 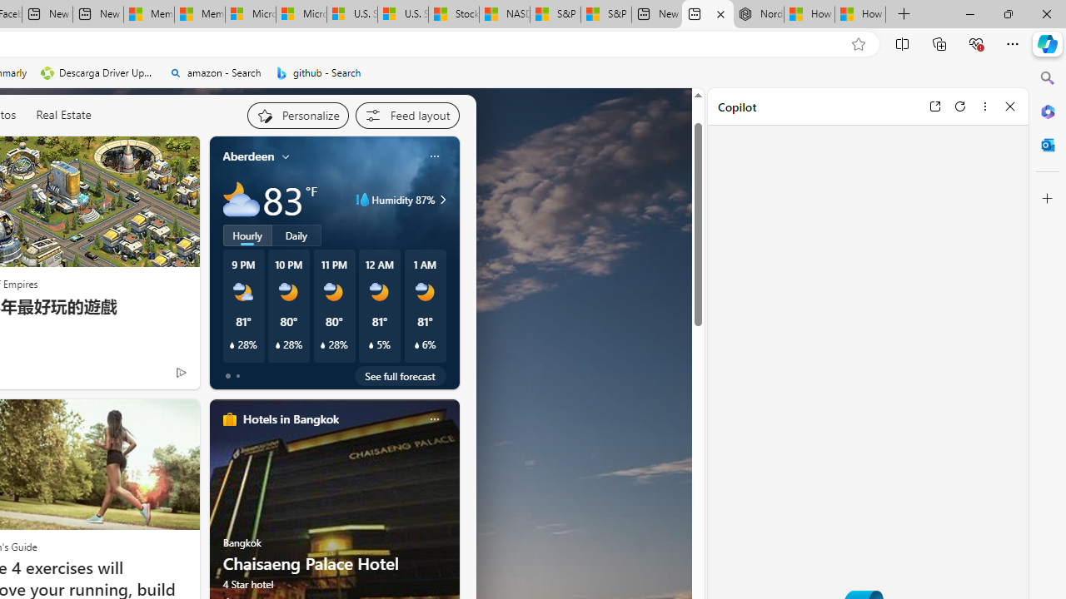 What do you see at coordinates (969, 13) in the screenshot?
I see `Minimize` at bounding box center [969, 13].